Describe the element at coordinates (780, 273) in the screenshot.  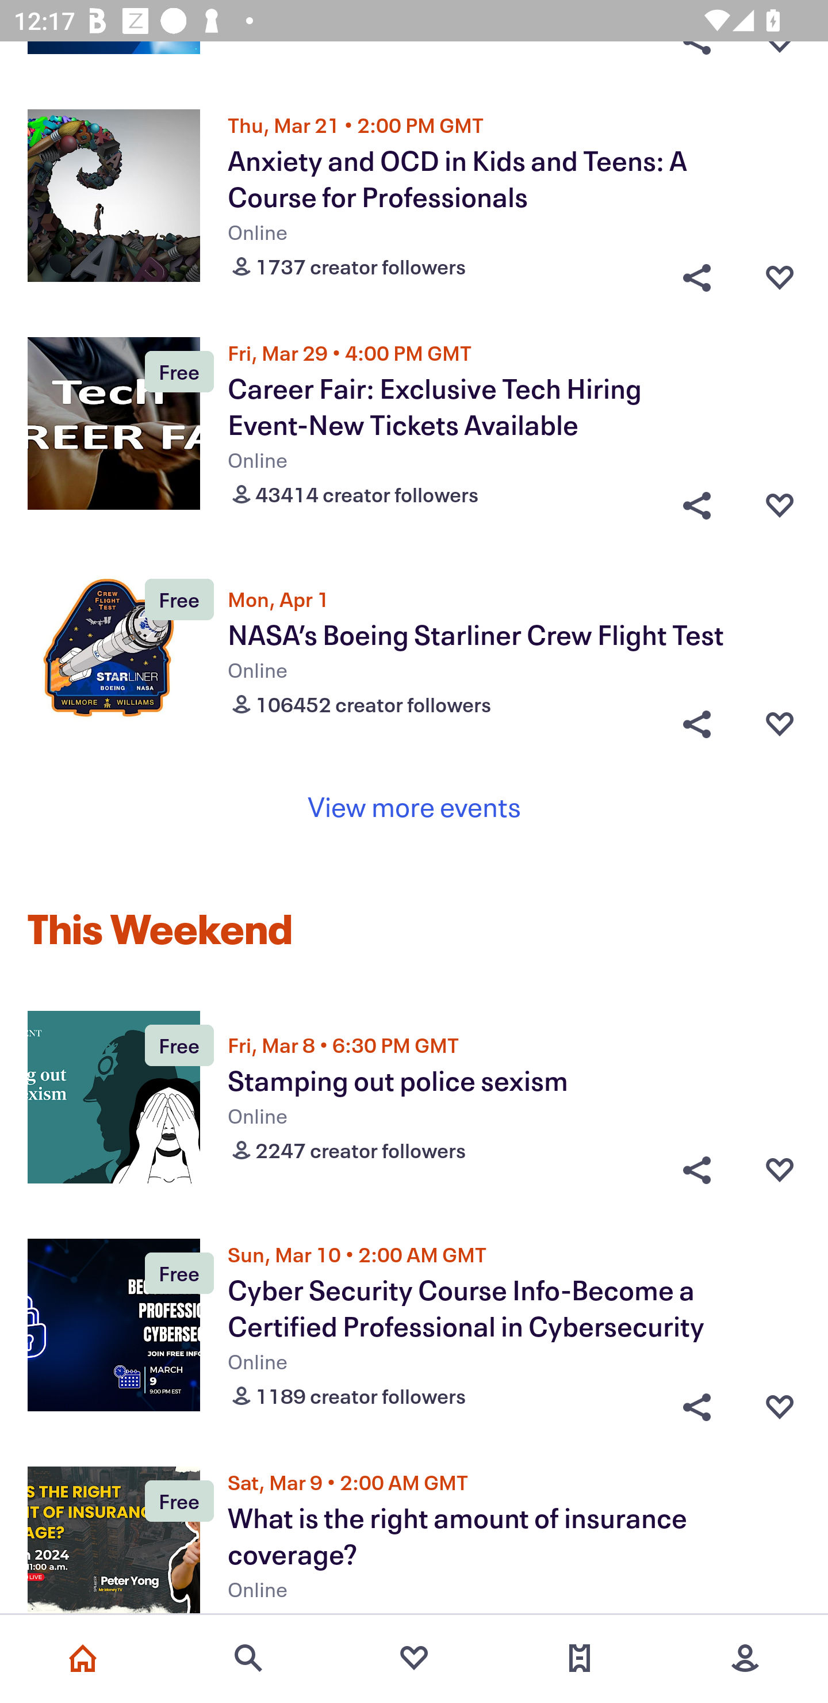
I see `Favorite button` at that location.